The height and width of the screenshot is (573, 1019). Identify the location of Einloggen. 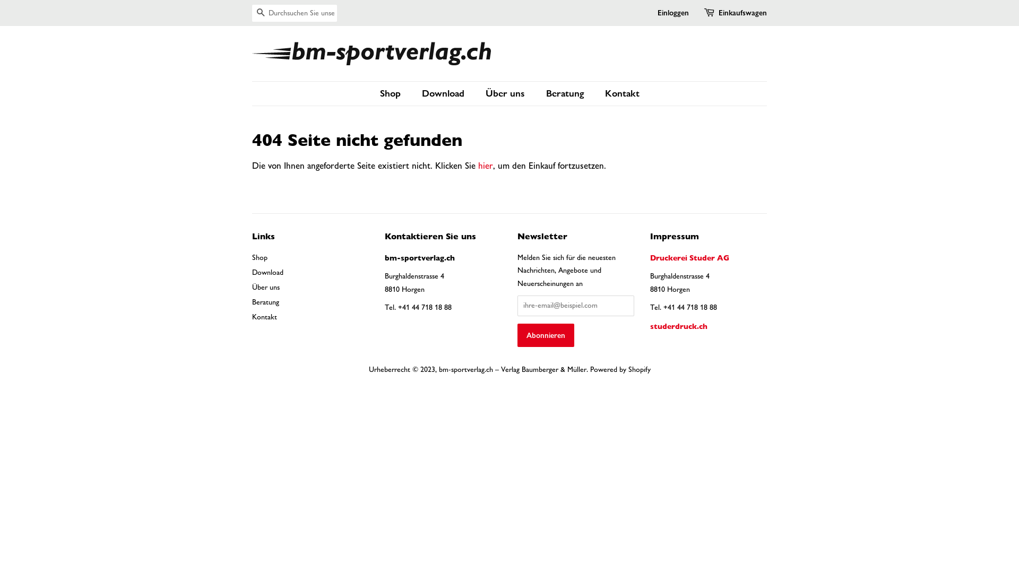
(673, 13).